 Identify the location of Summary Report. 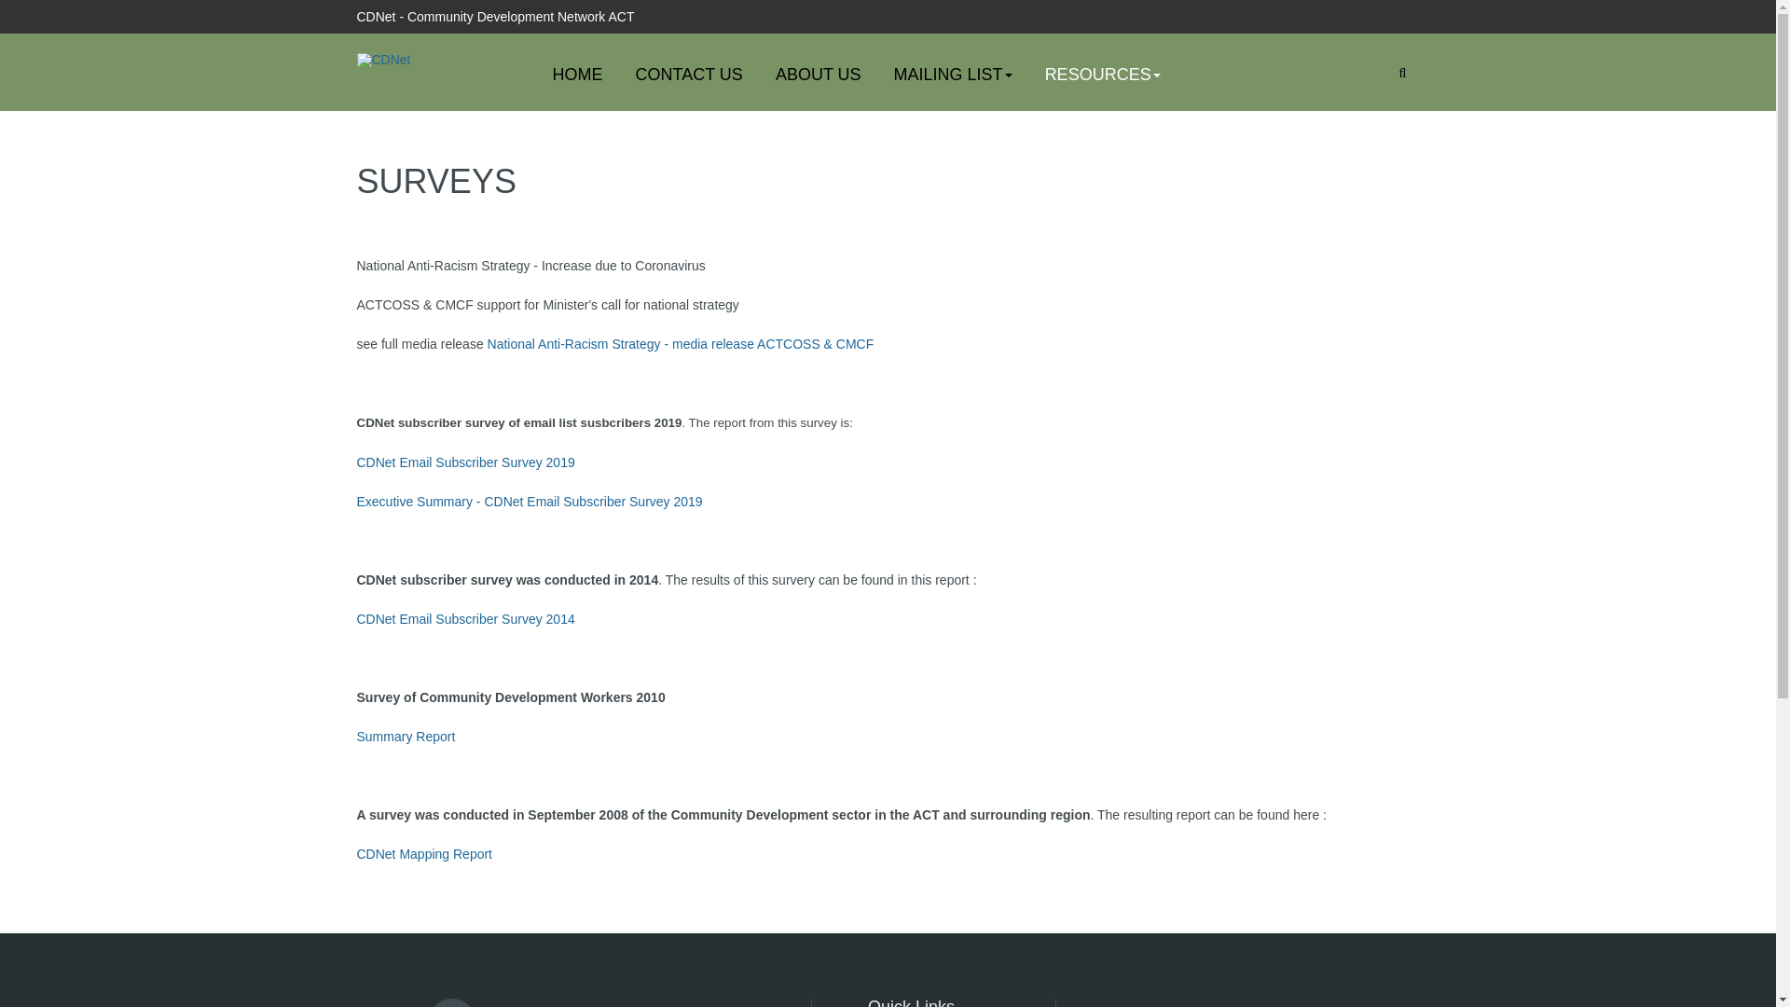
(406, 737).